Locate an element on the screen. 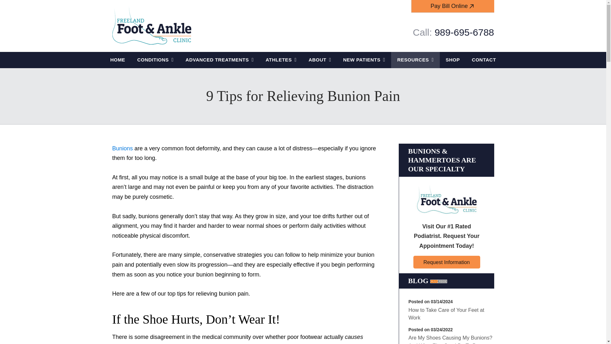 The width and height of the screenshot is (611, 344). ABOUT is located at coordinates (320, 60).